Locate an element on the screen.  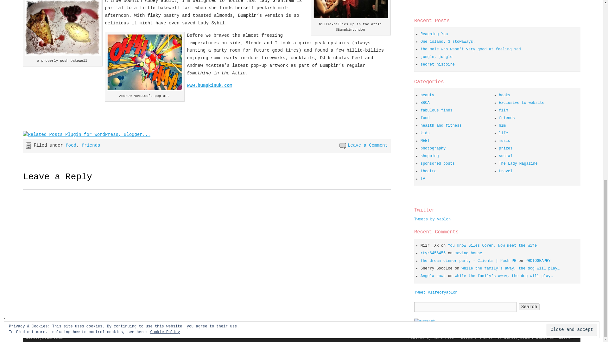
Leave a Comment is located at coordinates (368, 145).